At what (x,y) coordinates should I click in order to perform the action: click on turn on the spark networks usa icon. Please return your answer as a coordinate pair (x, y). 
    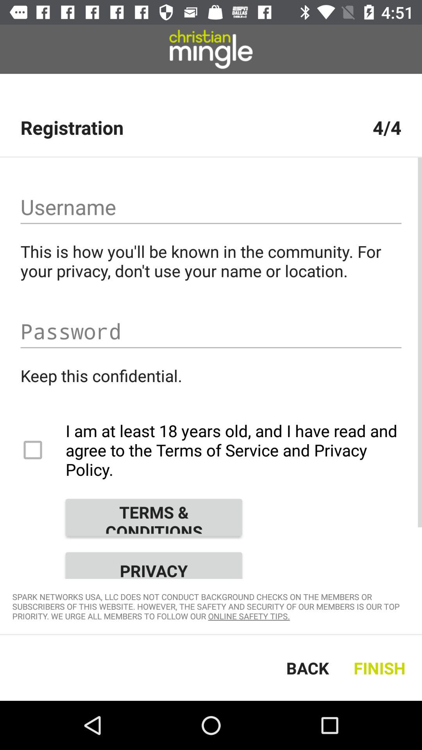
    Looking at the image, I should click on (211, 606).